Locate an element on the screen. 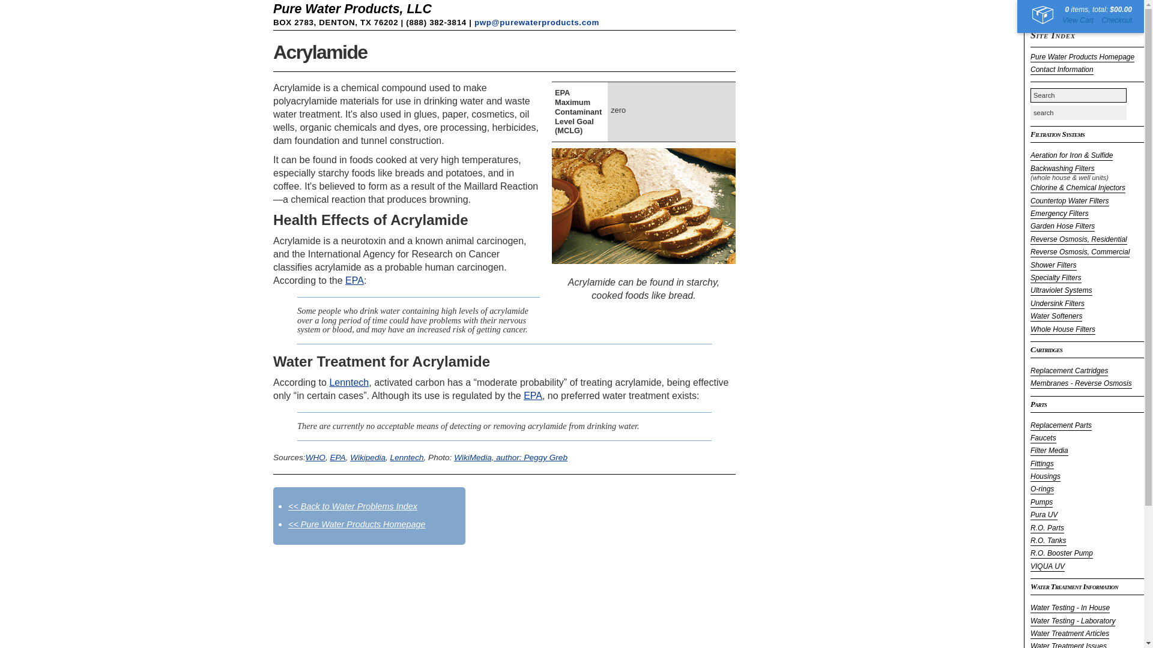 The width and height of the screenshot is (1153, 648). Countertop Water Filters is located at coordinates (1070, 202).